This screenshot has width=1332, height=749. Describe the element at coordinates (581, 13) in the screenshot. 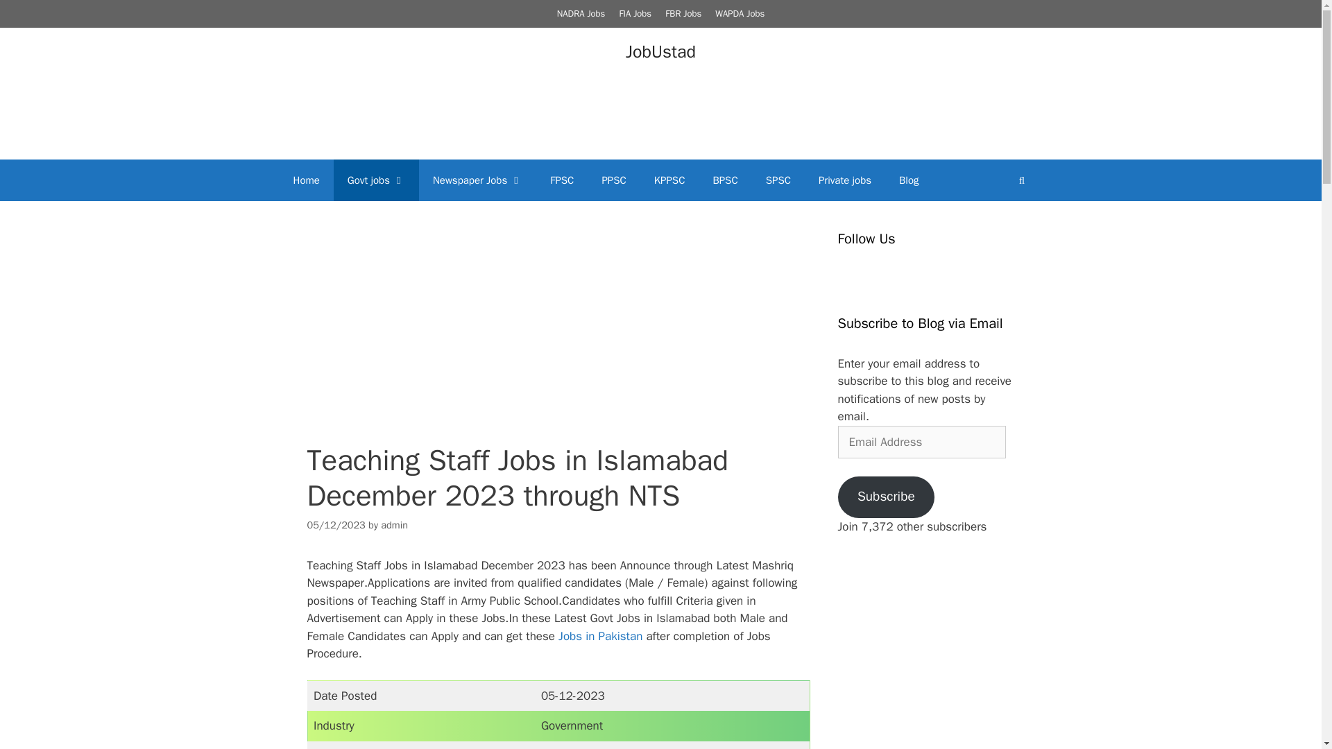

I see `NADRA Jobs` at that location.